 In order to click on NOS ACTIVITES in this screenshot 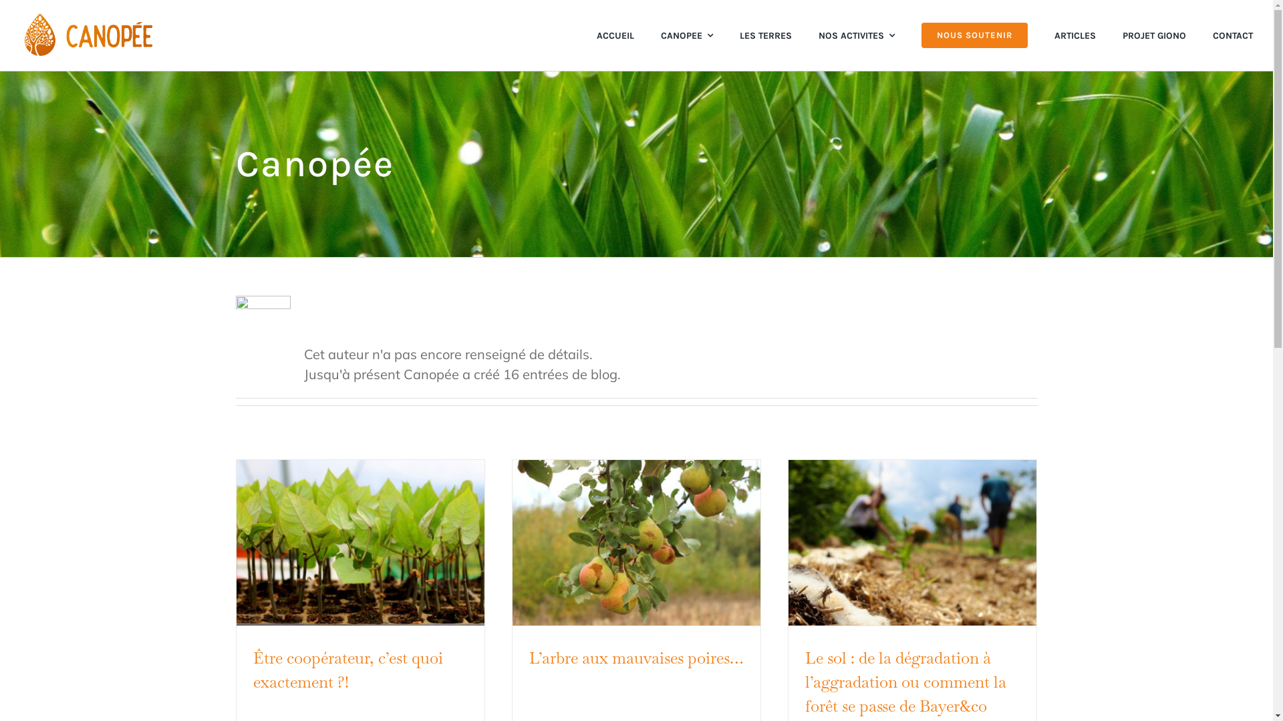, I will do `click(857, 35)`.